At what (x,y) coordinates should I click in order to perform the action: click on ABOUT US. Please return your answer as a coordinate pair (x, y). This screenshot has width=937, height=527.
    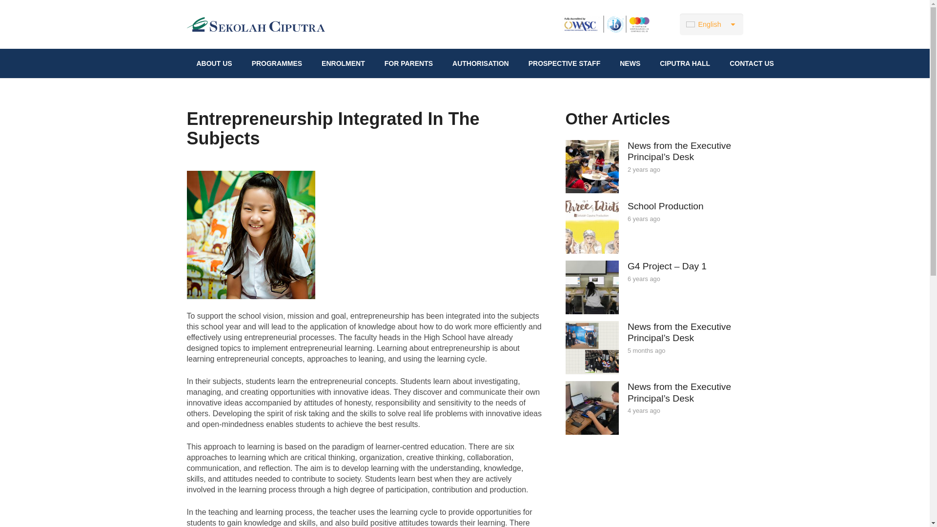
    Looking at the image, I should click on (214, 63).